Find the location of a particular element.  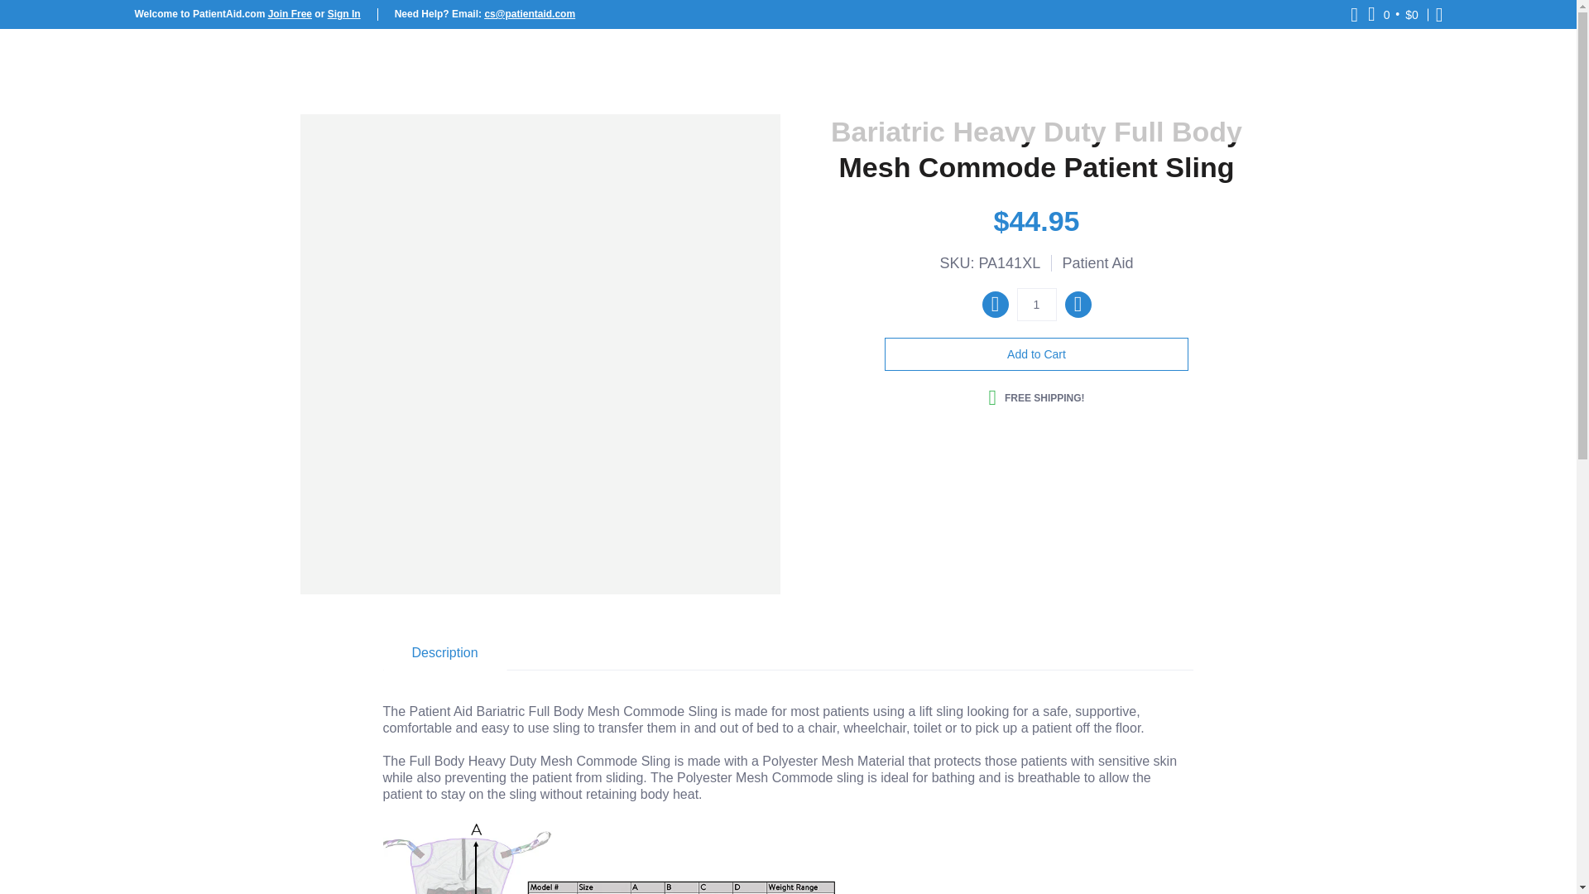

1 is located at coordinates (1036, 304).